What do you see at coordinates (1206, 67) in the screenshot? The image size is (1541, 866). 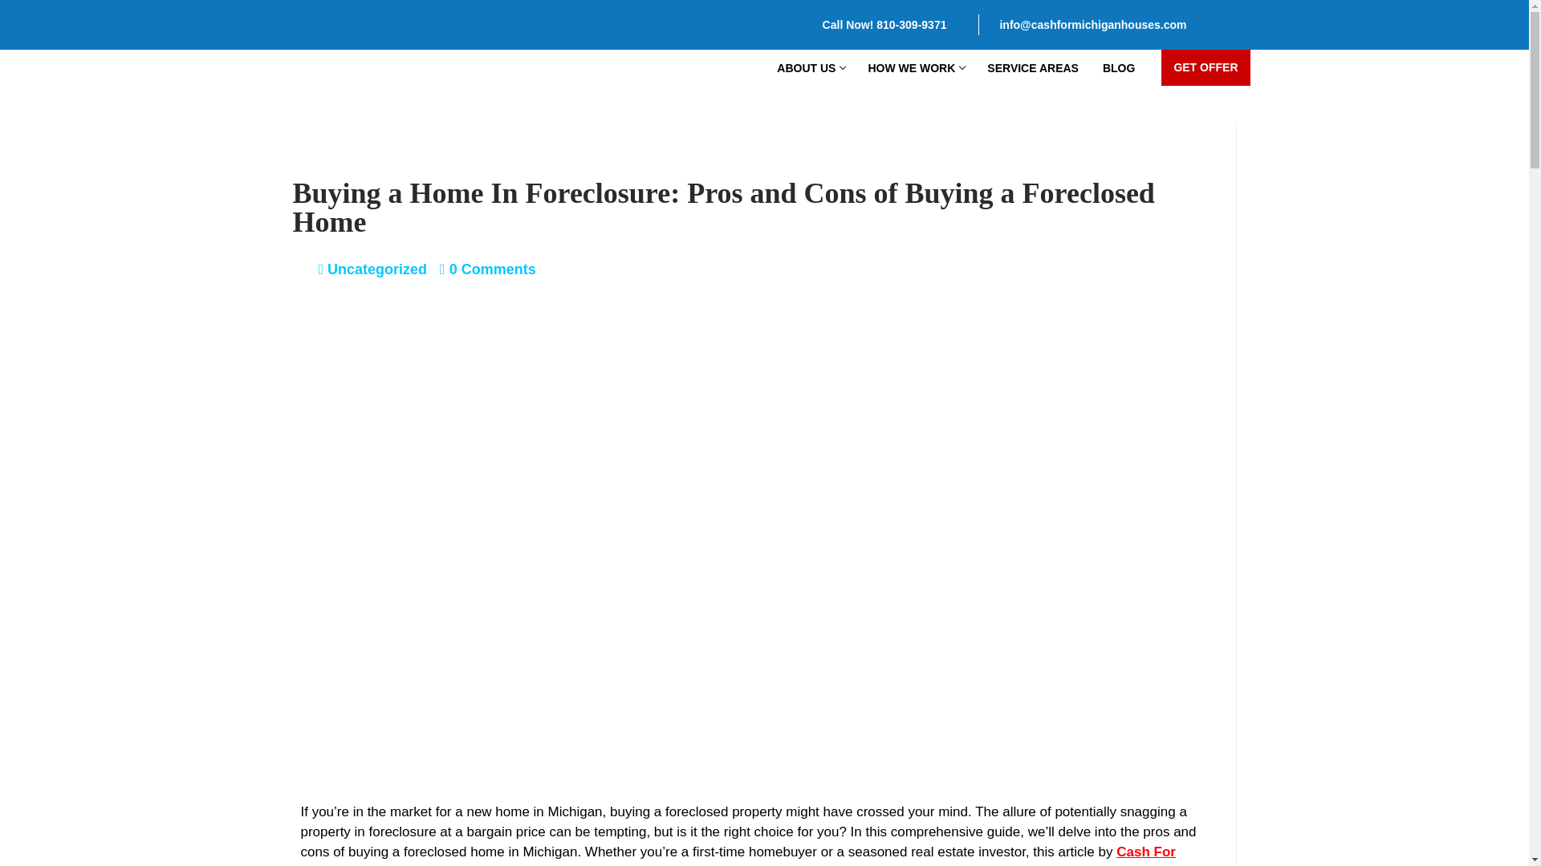 I see `Call Now! 810-309-9371` at bounding box center [1206, 67].